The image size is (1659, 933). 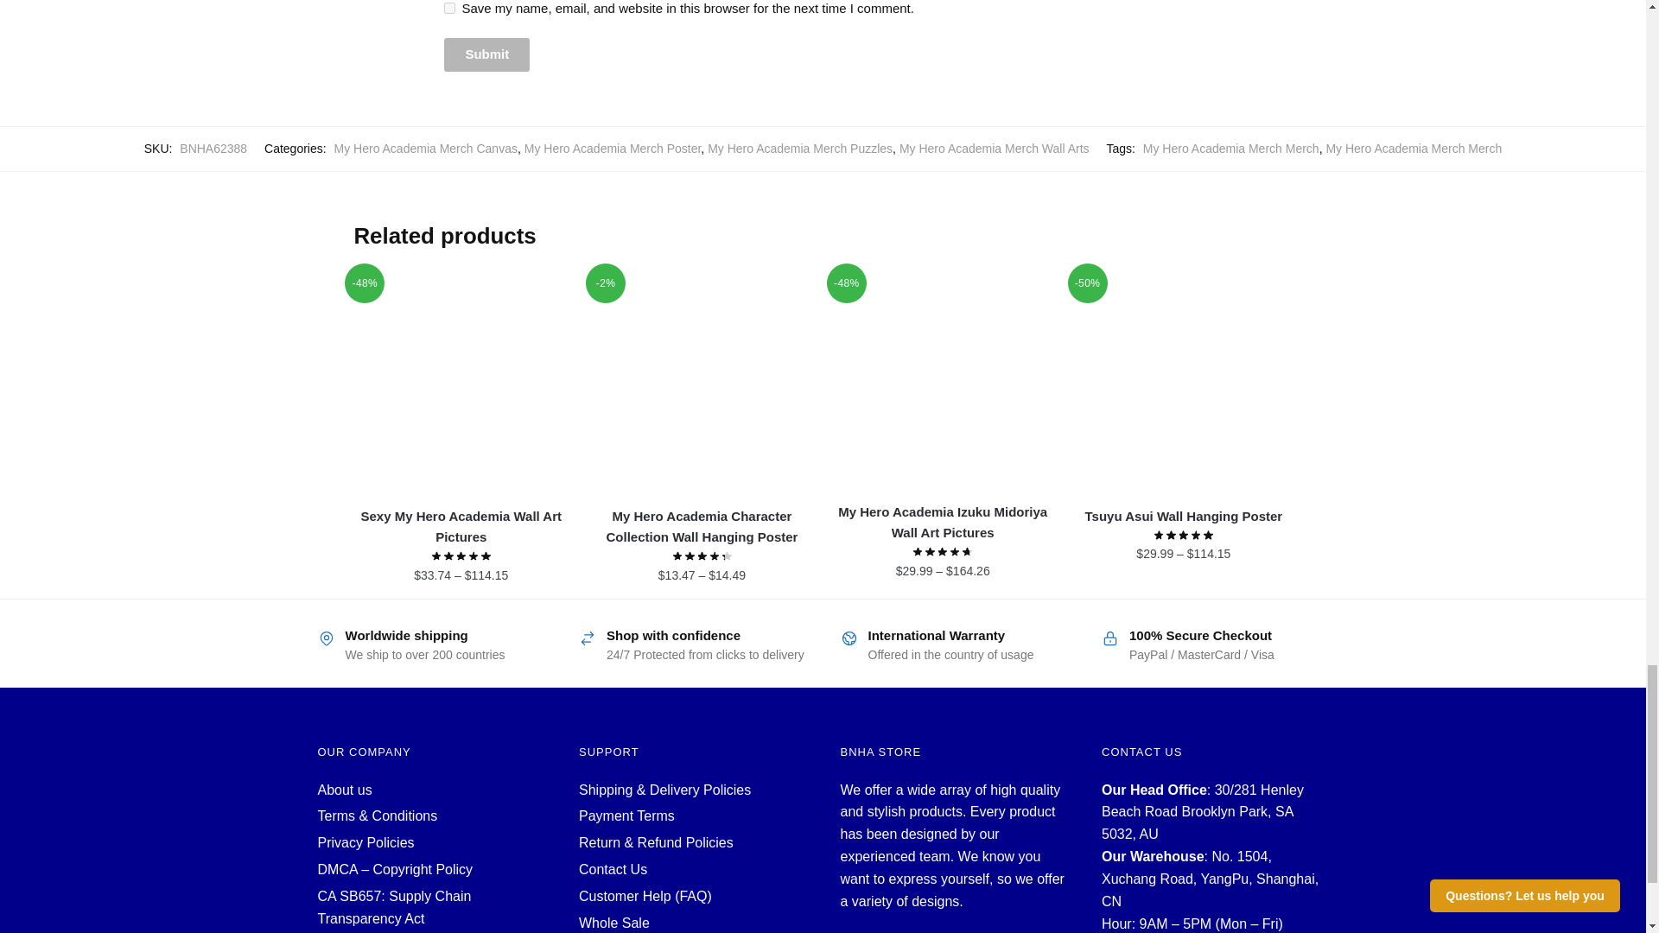 I want to click on yes, so click(x=449, y=9).